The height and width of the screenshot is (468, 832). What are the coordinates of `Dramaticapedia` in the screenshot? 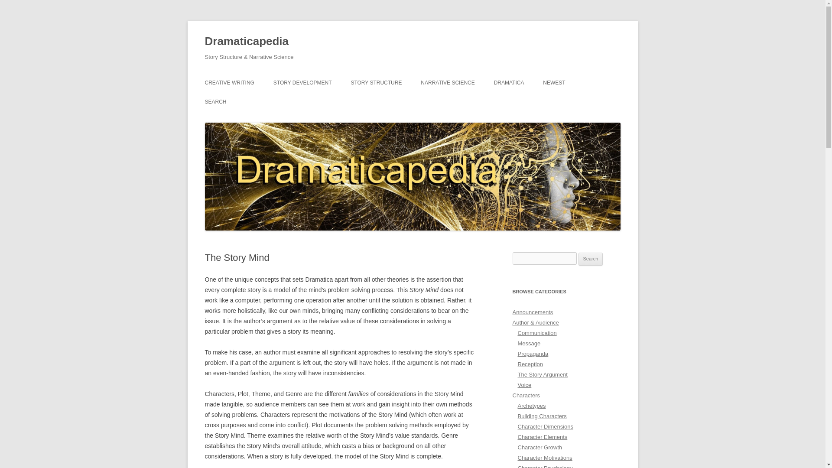 It's located at (247, 42).